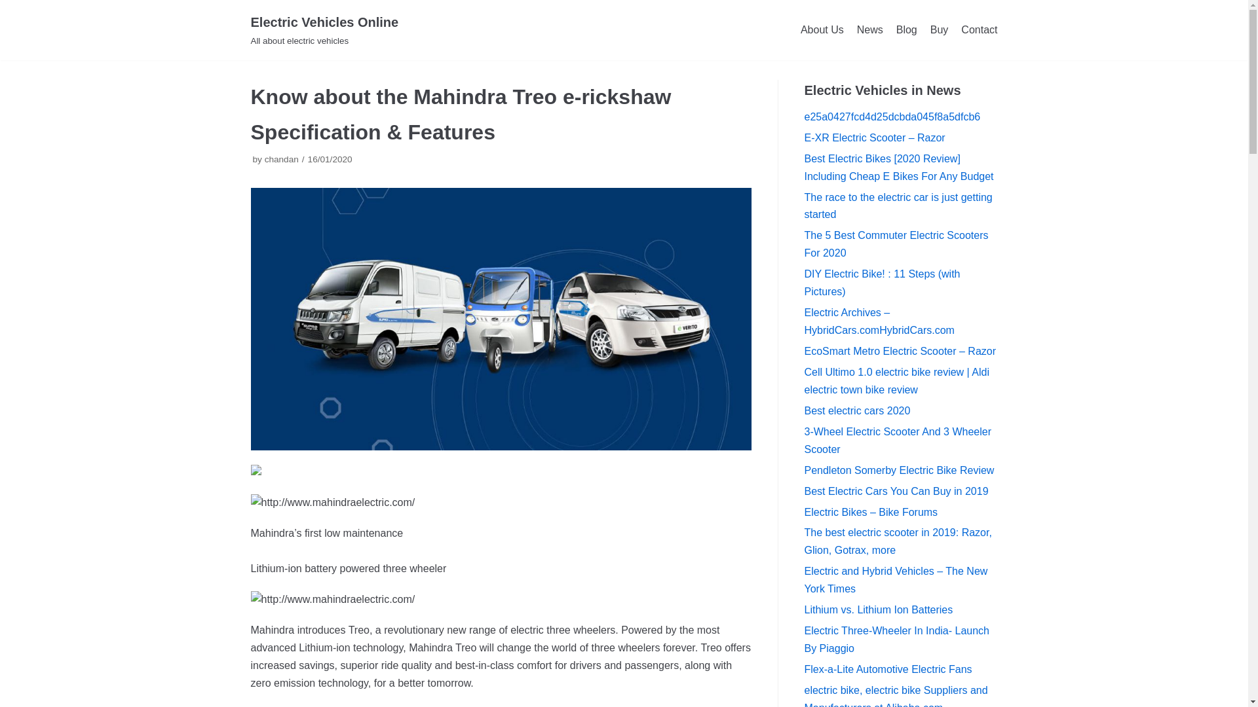 The image size is (1258, 707). What do you see at coordinates (906, 30) in the screenshot?
I see `Blog` at bounding box center [906, 30].